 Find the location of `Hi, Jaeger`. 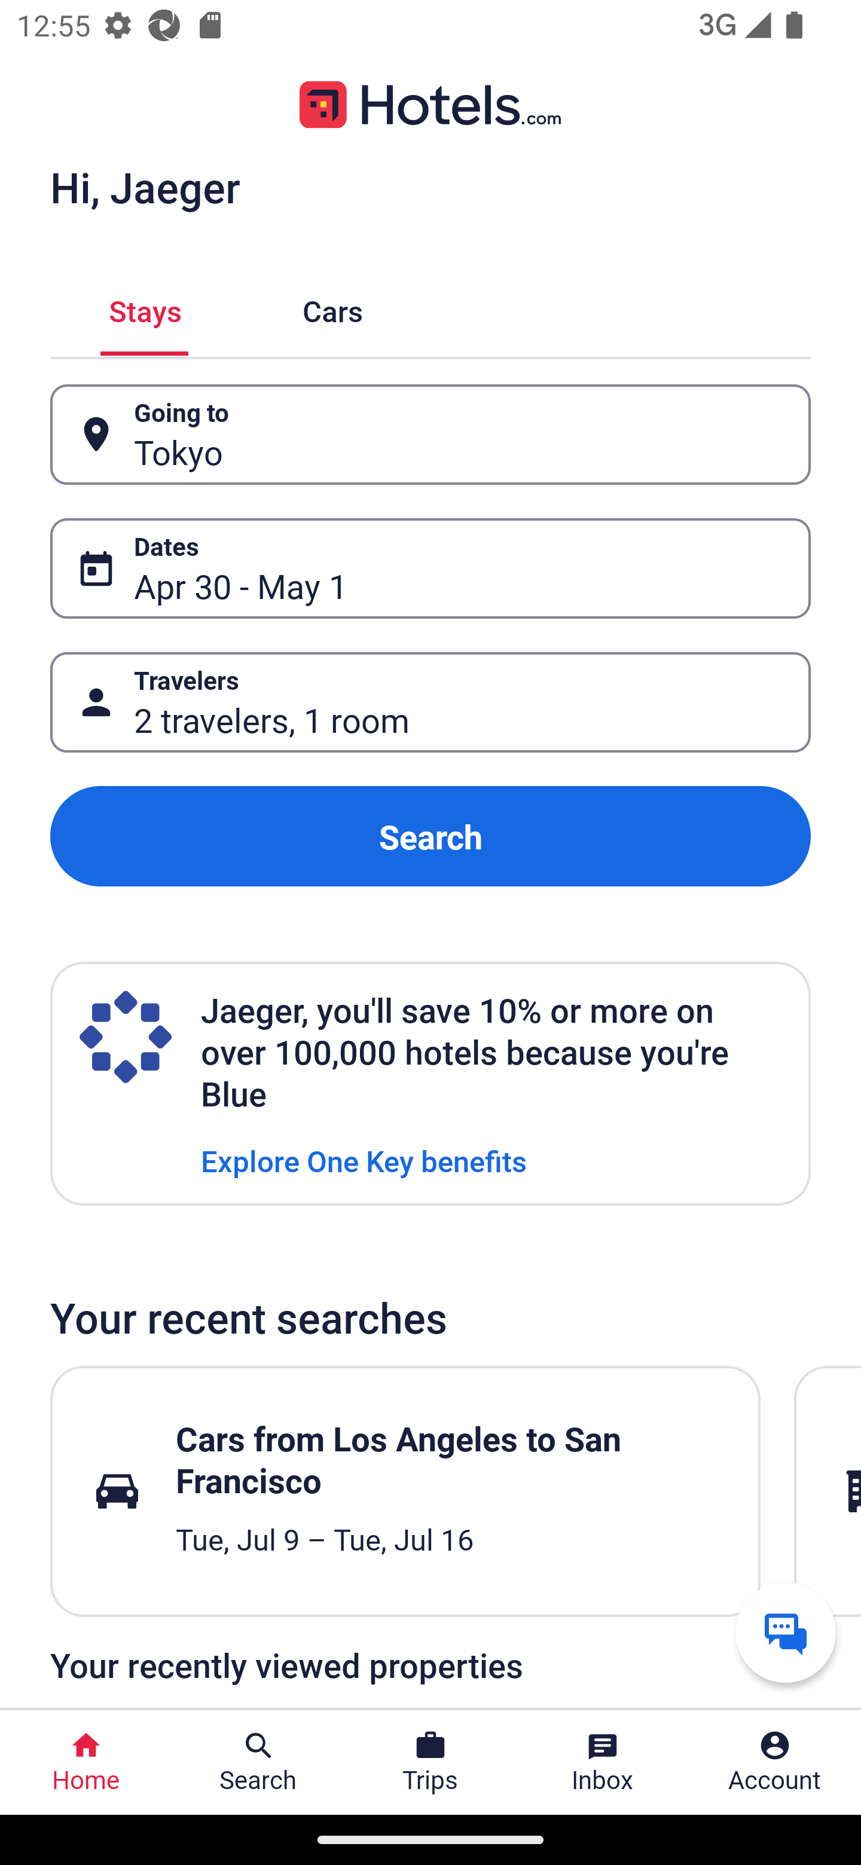

Hi, Jaeger is located at coordinates (145, 186).